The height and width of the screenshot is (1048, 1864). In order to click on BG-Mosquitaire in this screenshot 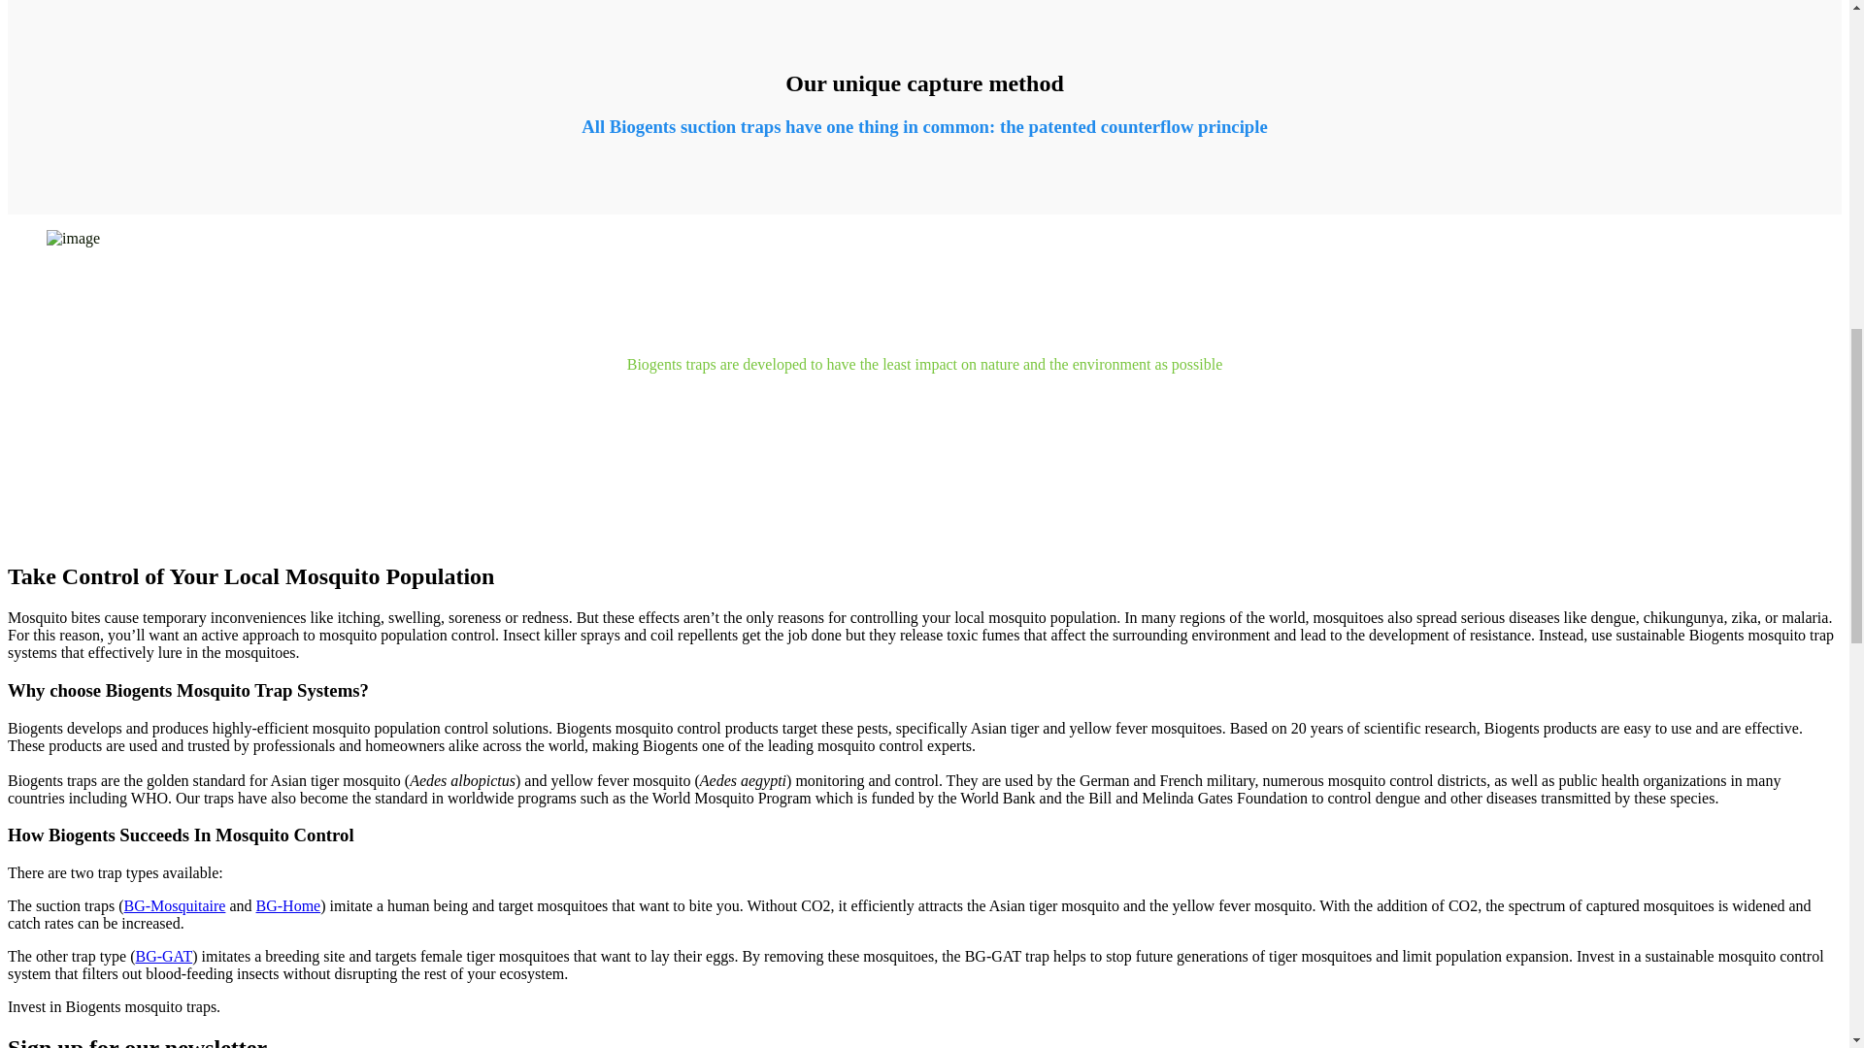, I will do `click(175, 904)`.